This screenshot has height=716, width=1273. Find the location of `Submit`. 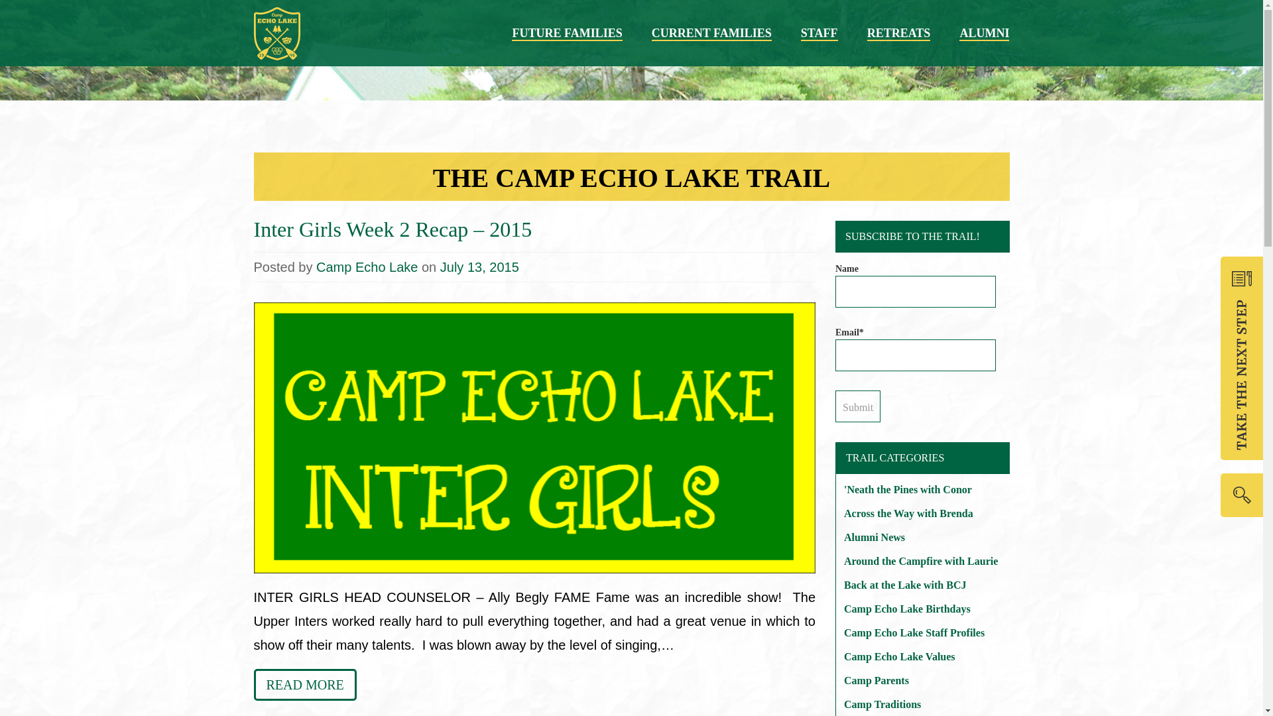

Submit is located at coordinates (858, 406).